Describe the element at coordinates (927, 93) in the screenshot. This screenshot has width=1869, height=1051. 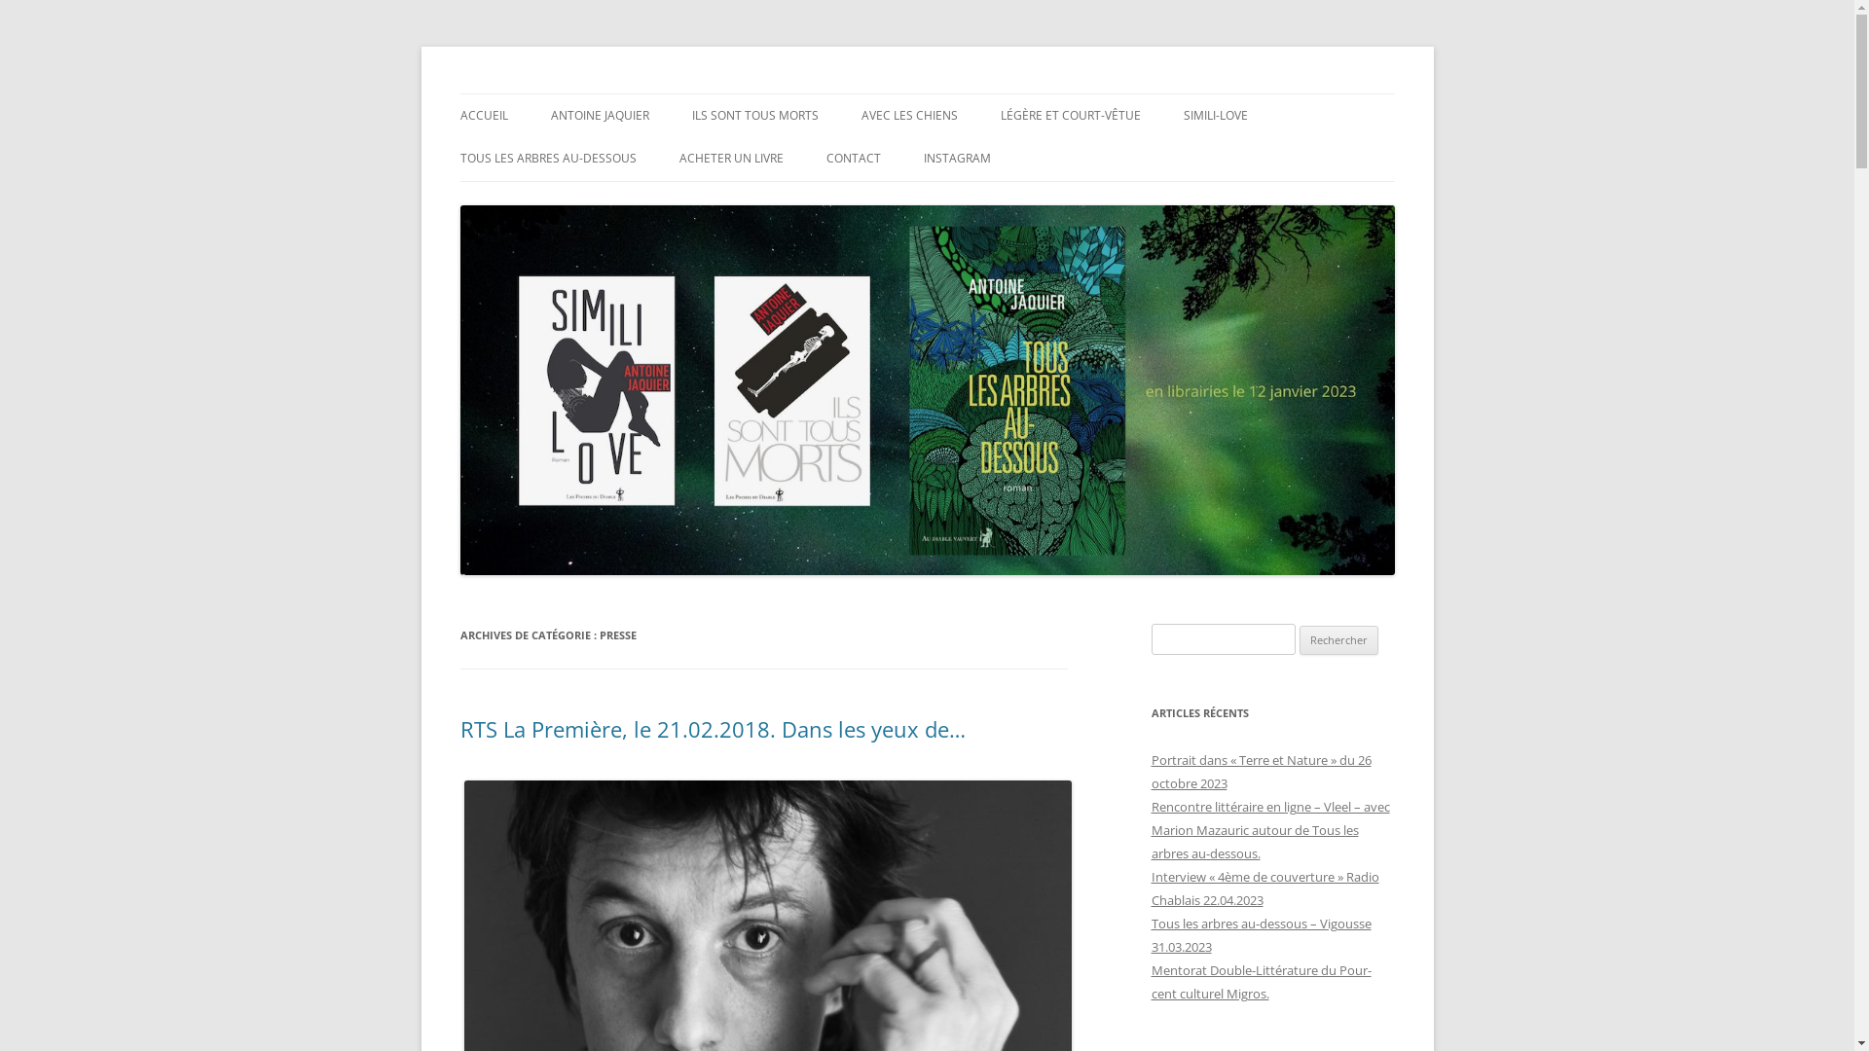
I see `Aller au contenu` at that location.